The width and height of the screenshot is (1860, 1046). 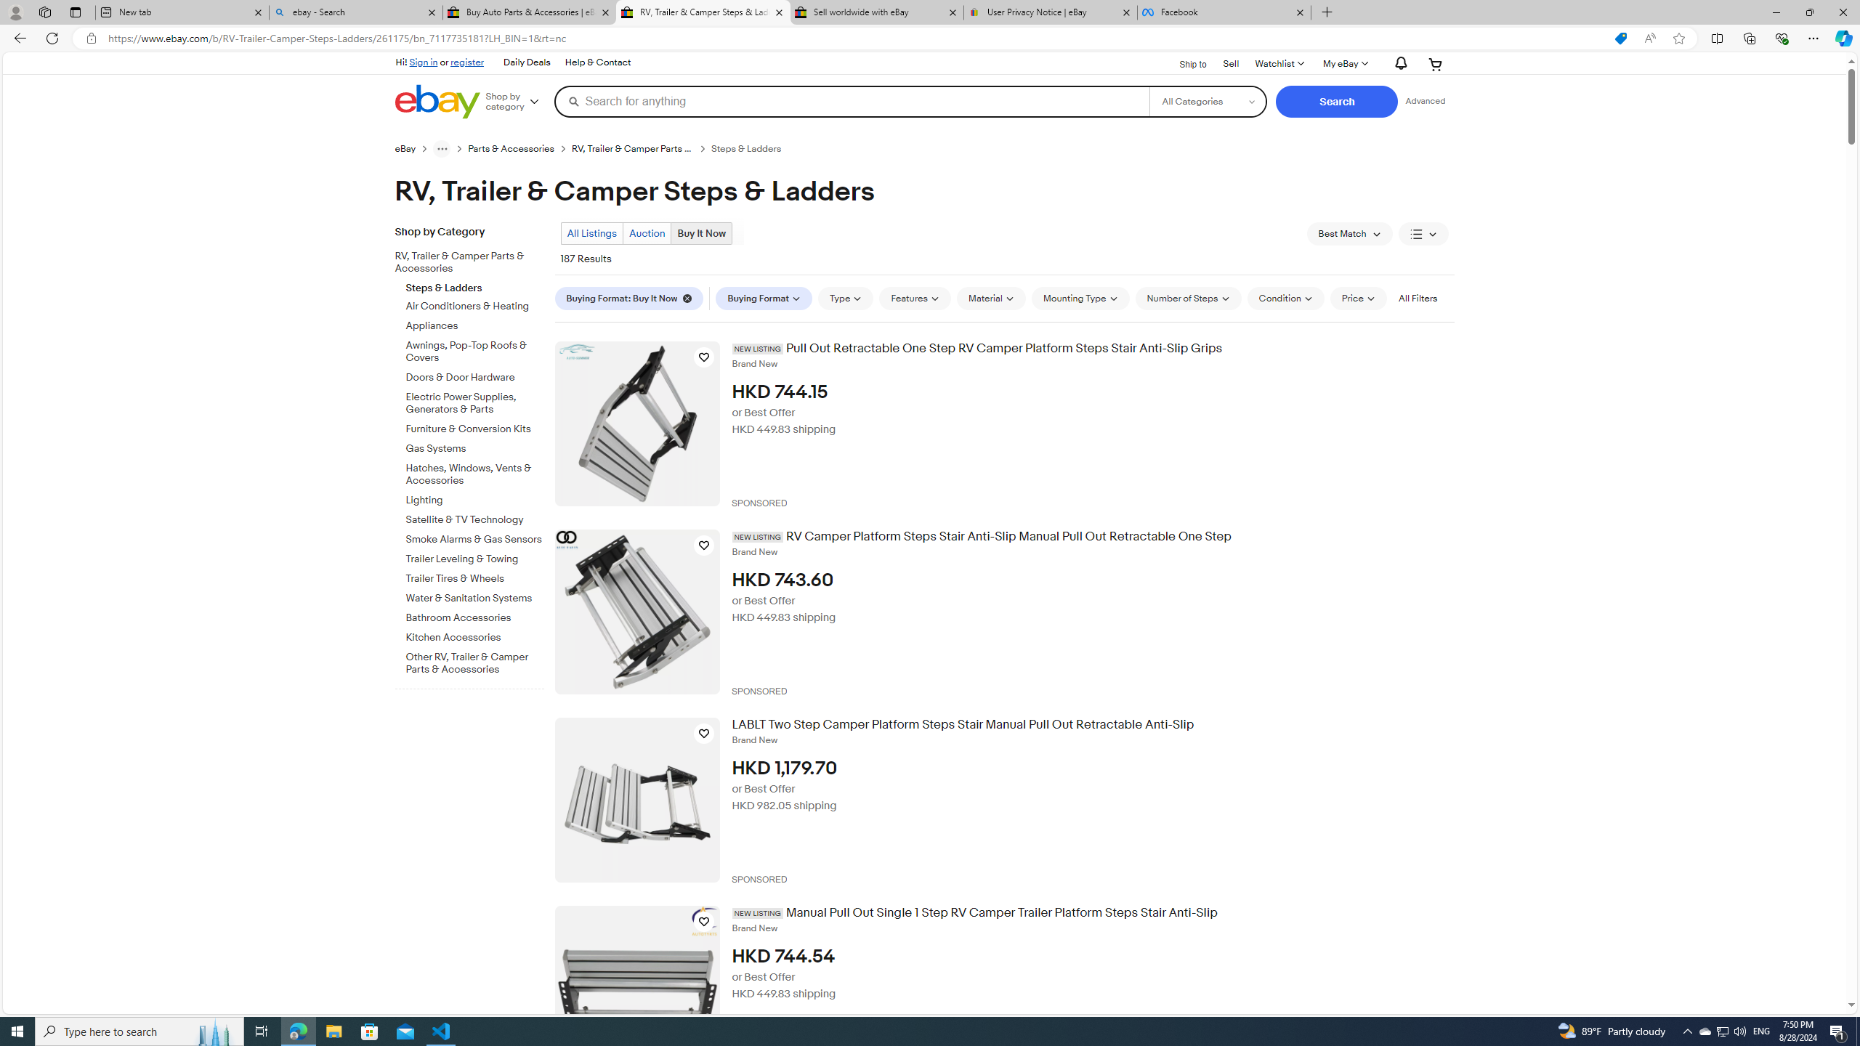 I want to click on Trailer Leveling & Towing, so click(x=475, y=559).